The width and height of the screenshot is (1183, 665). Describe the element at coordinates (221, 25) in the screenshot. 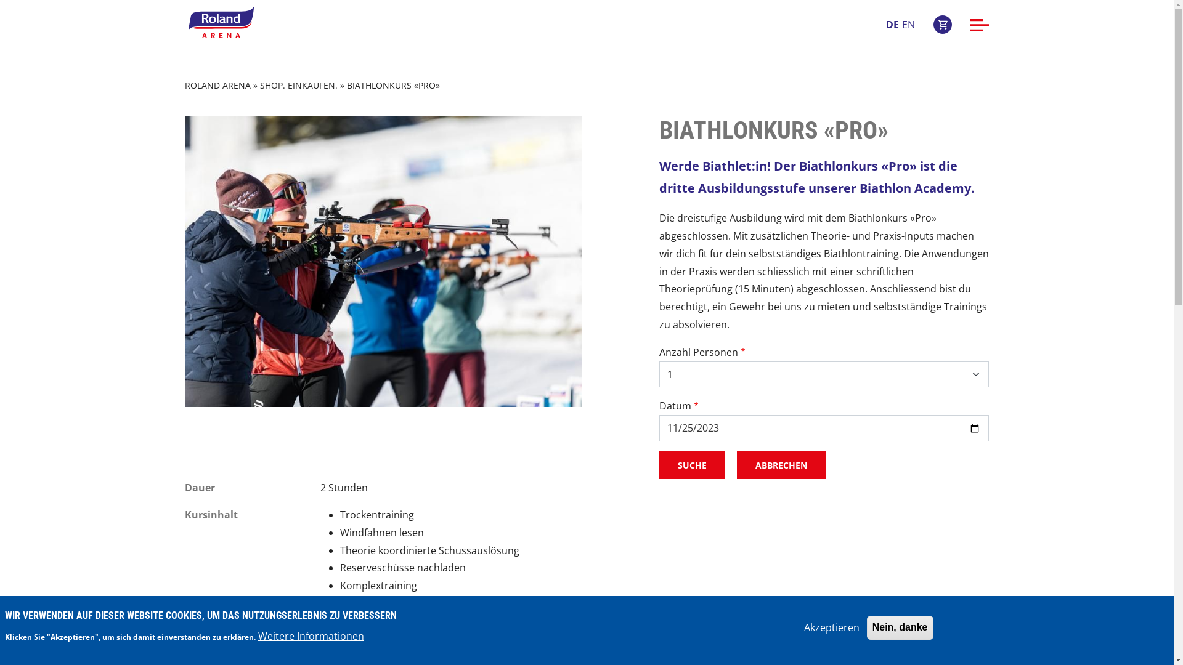

I see `Roland Arena` at that location.